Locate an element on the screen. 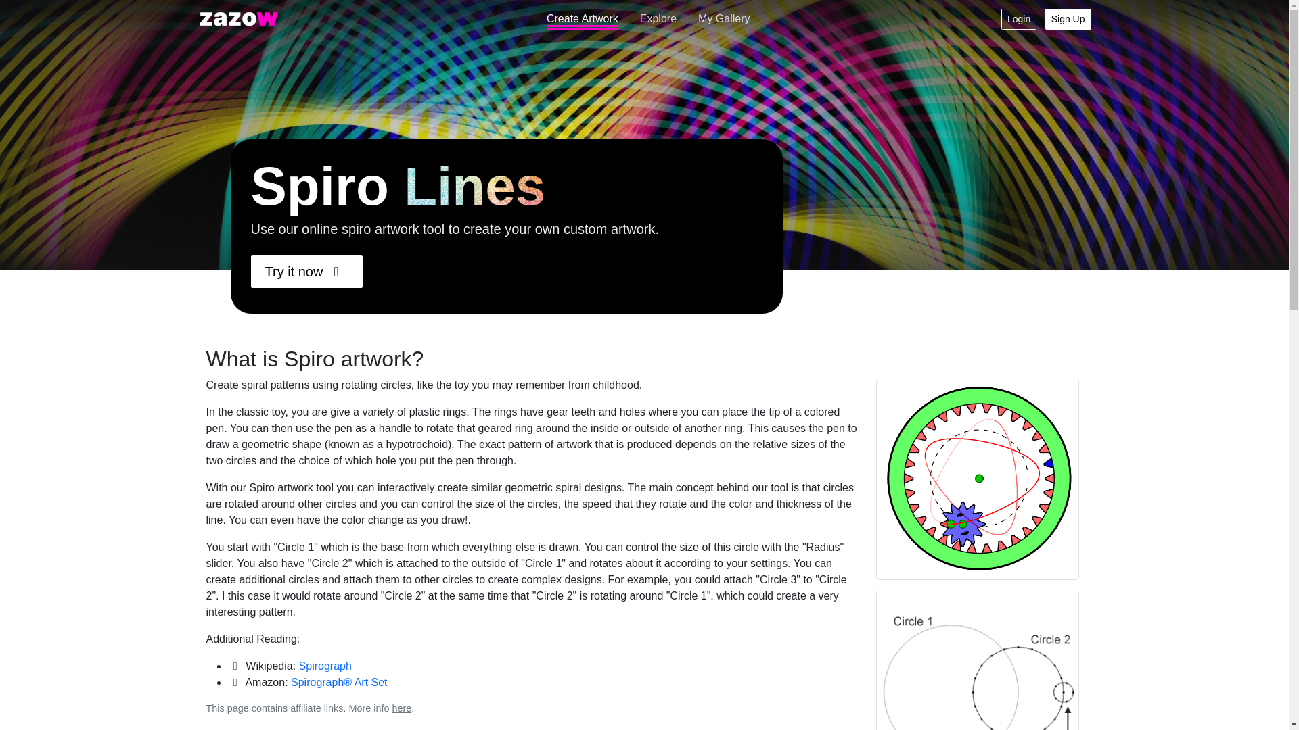  here is located at coordinates (402, 708).